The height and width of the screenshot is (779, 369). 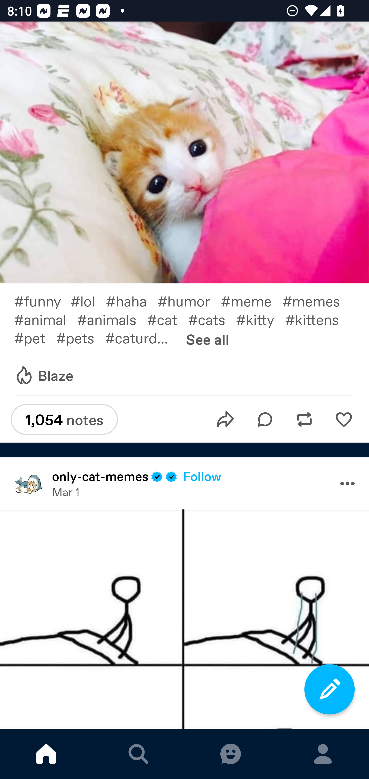 What do you see at coordinates (112, 319) in the screenshot?
I see `#animals` at bounding box center [112, 319].